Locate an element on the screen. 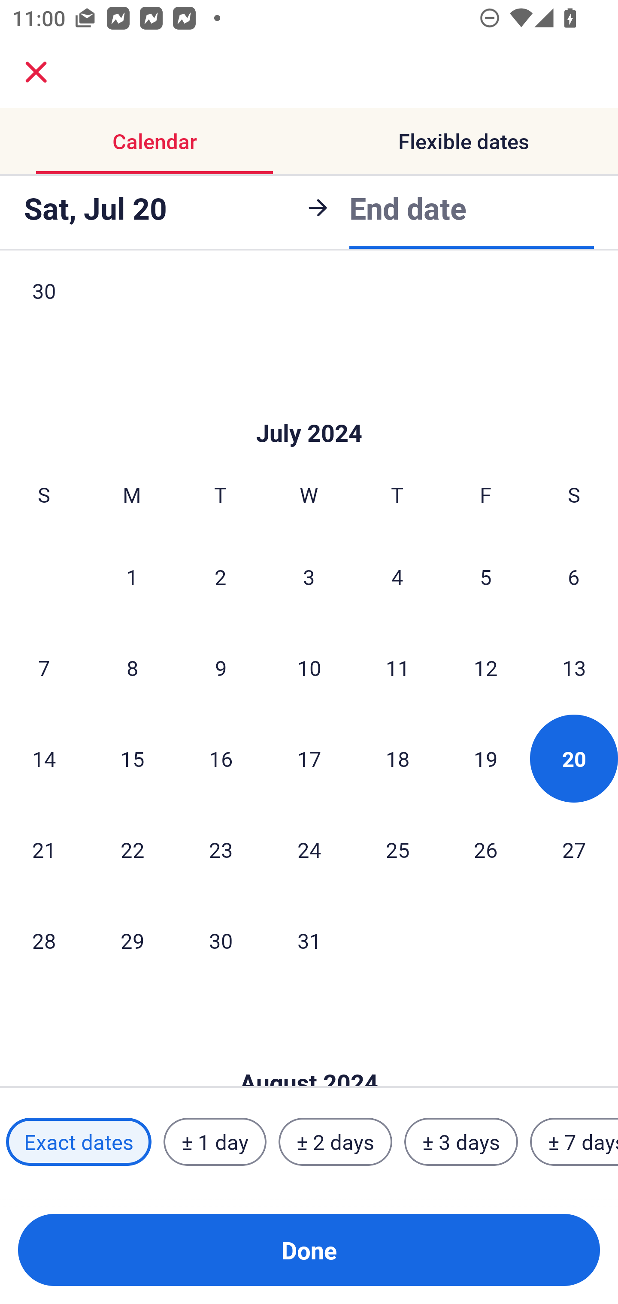 This screenshot has height=1304, width=618. 27 Saturday, July 27, 2024 is located at coordinates (574, 849).